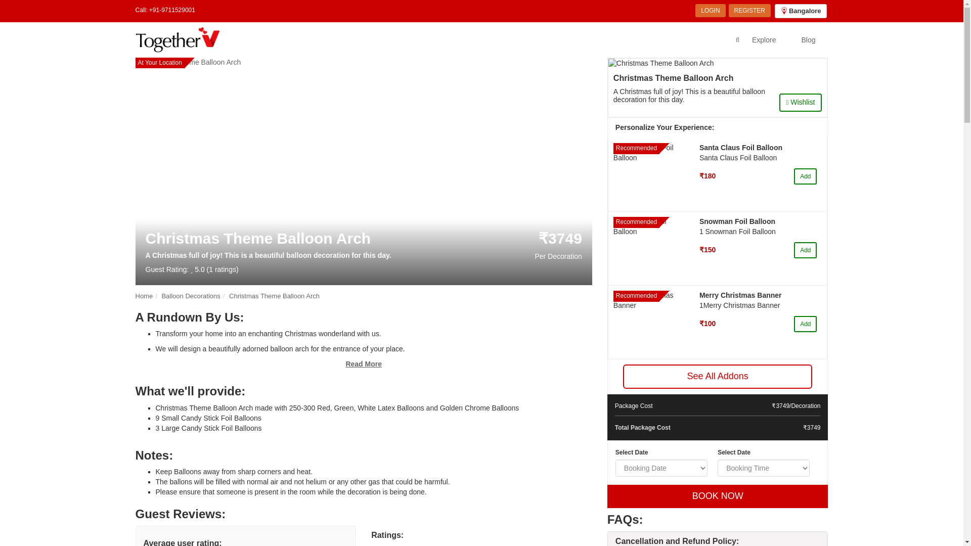  I want to click on Blog, so click(808, 39).